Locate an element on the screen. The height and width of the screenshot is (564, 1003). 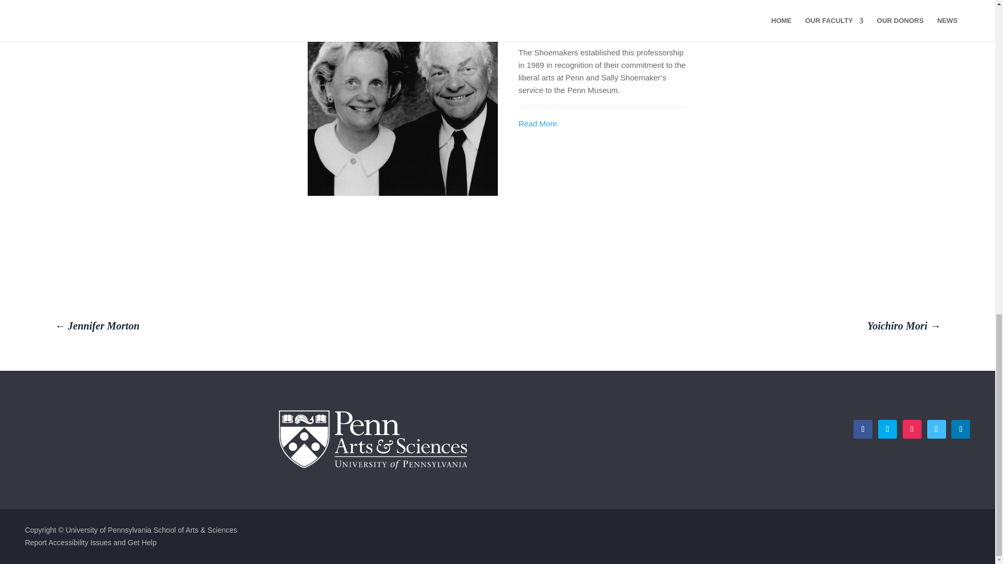
Report Accessibility Issues and Get Help is located at coordinates (91, 542).